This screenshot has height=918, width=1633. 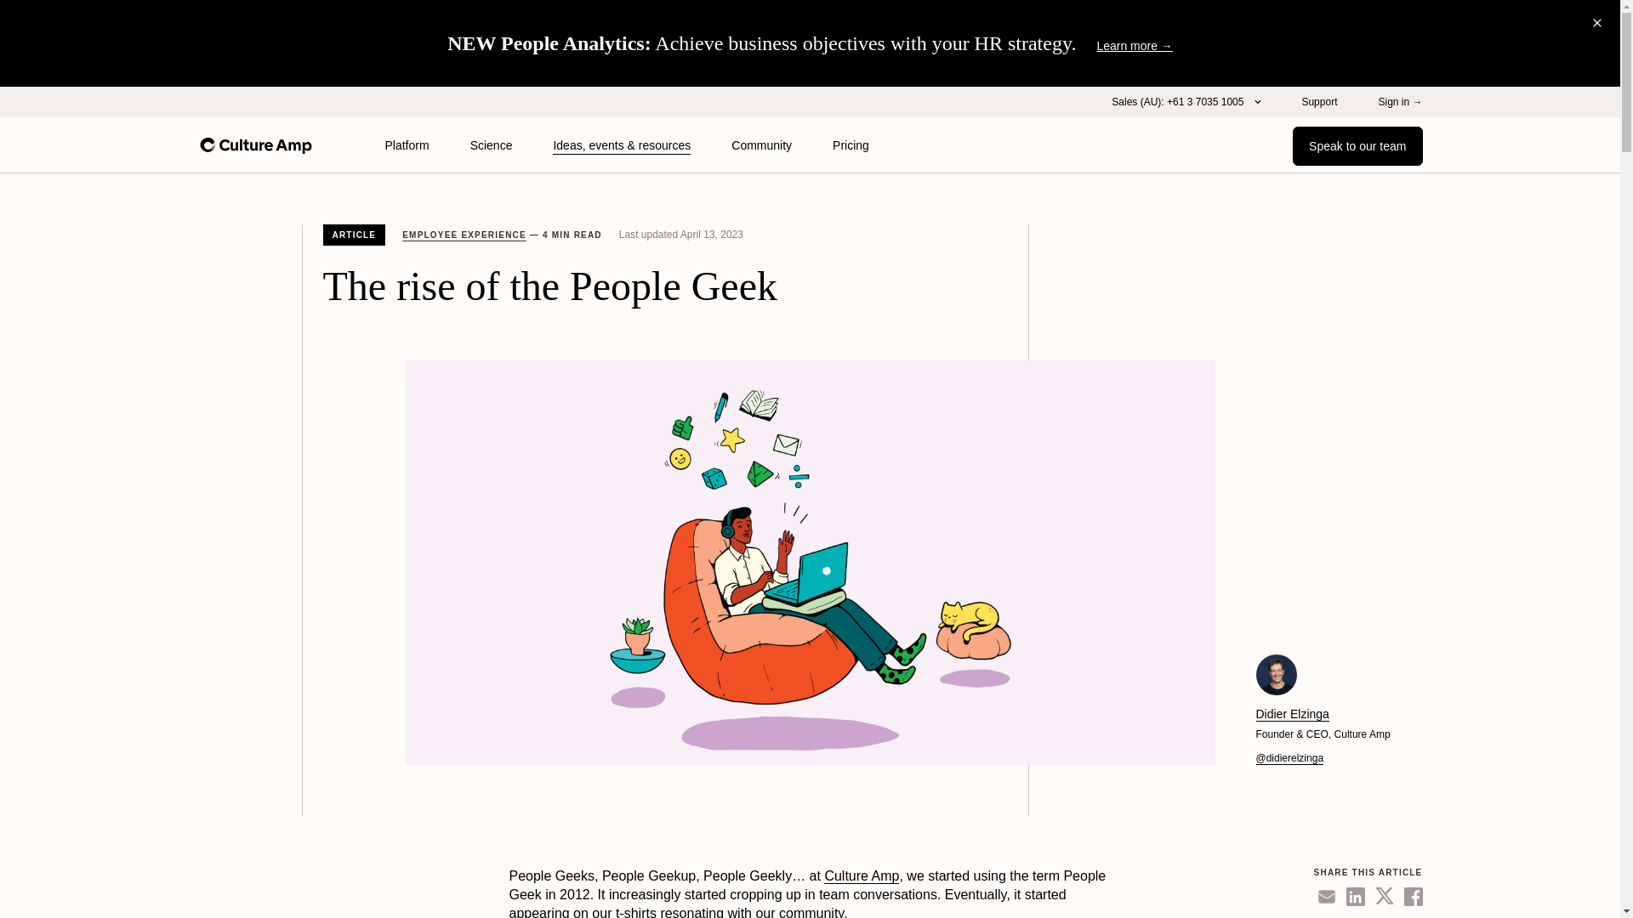 What do you see at coordinates (492, 146) in the screenshot?
I see `Science` at bounding box center [492, 146].